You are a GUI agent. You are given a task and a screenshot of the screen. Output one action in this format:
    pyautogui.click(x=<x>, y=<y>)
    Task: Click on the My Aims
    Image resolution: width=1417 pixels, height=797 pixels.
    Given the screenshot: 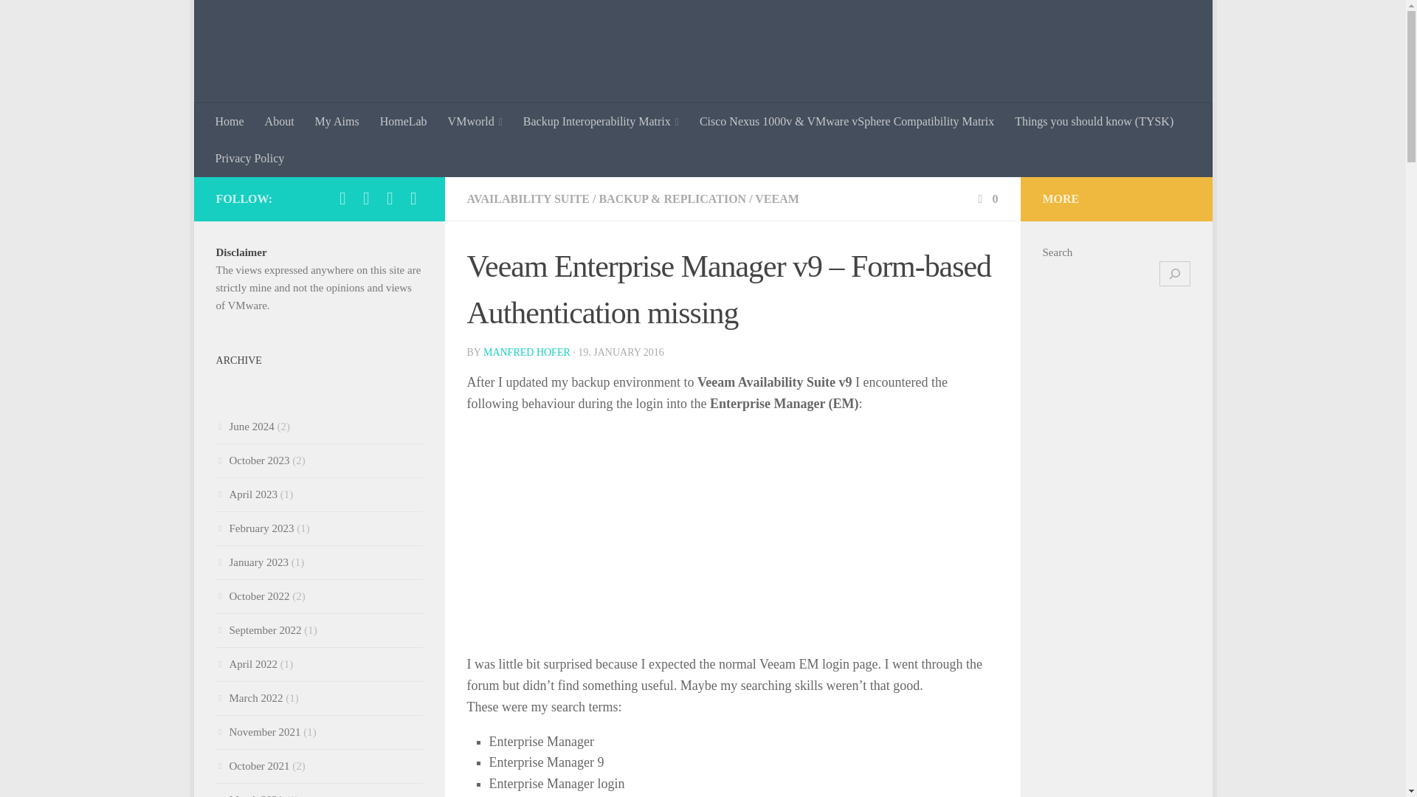 What is the action you would take?
    pyautogui.click(x=337, y=108)
    